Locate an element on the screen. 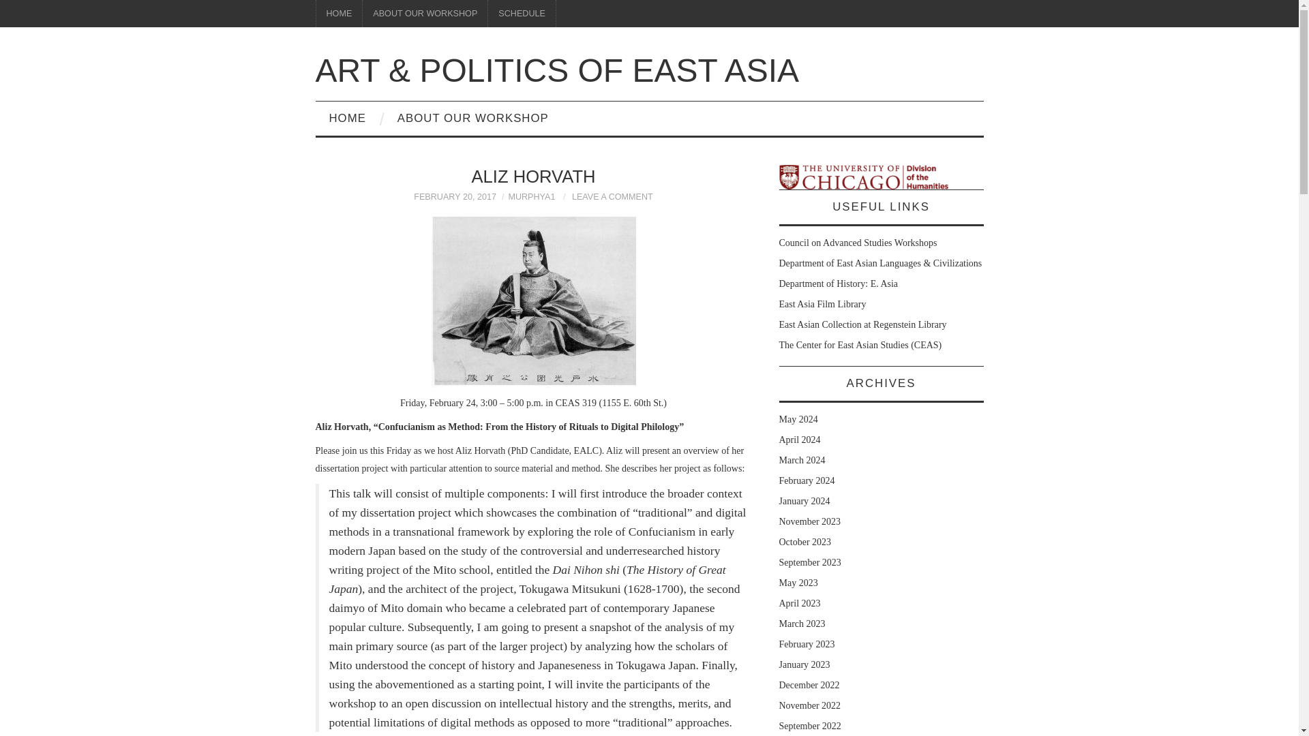 The height and width of the screenshot is (736, 1309). LEAVE A COMMENT is located at coordinates (612, 196).